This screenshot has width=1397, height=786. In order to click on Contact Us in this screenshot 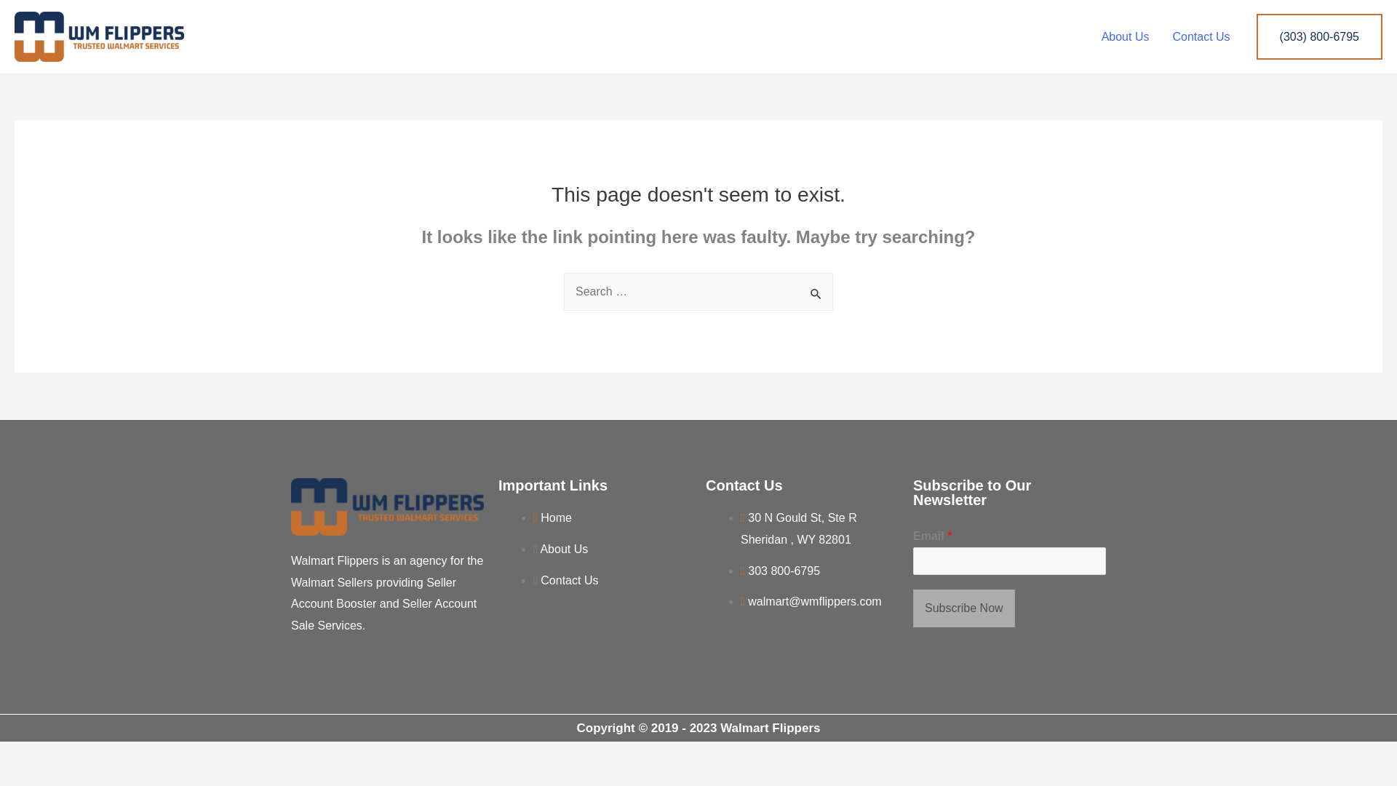, I will do `click(1201, 36)`.